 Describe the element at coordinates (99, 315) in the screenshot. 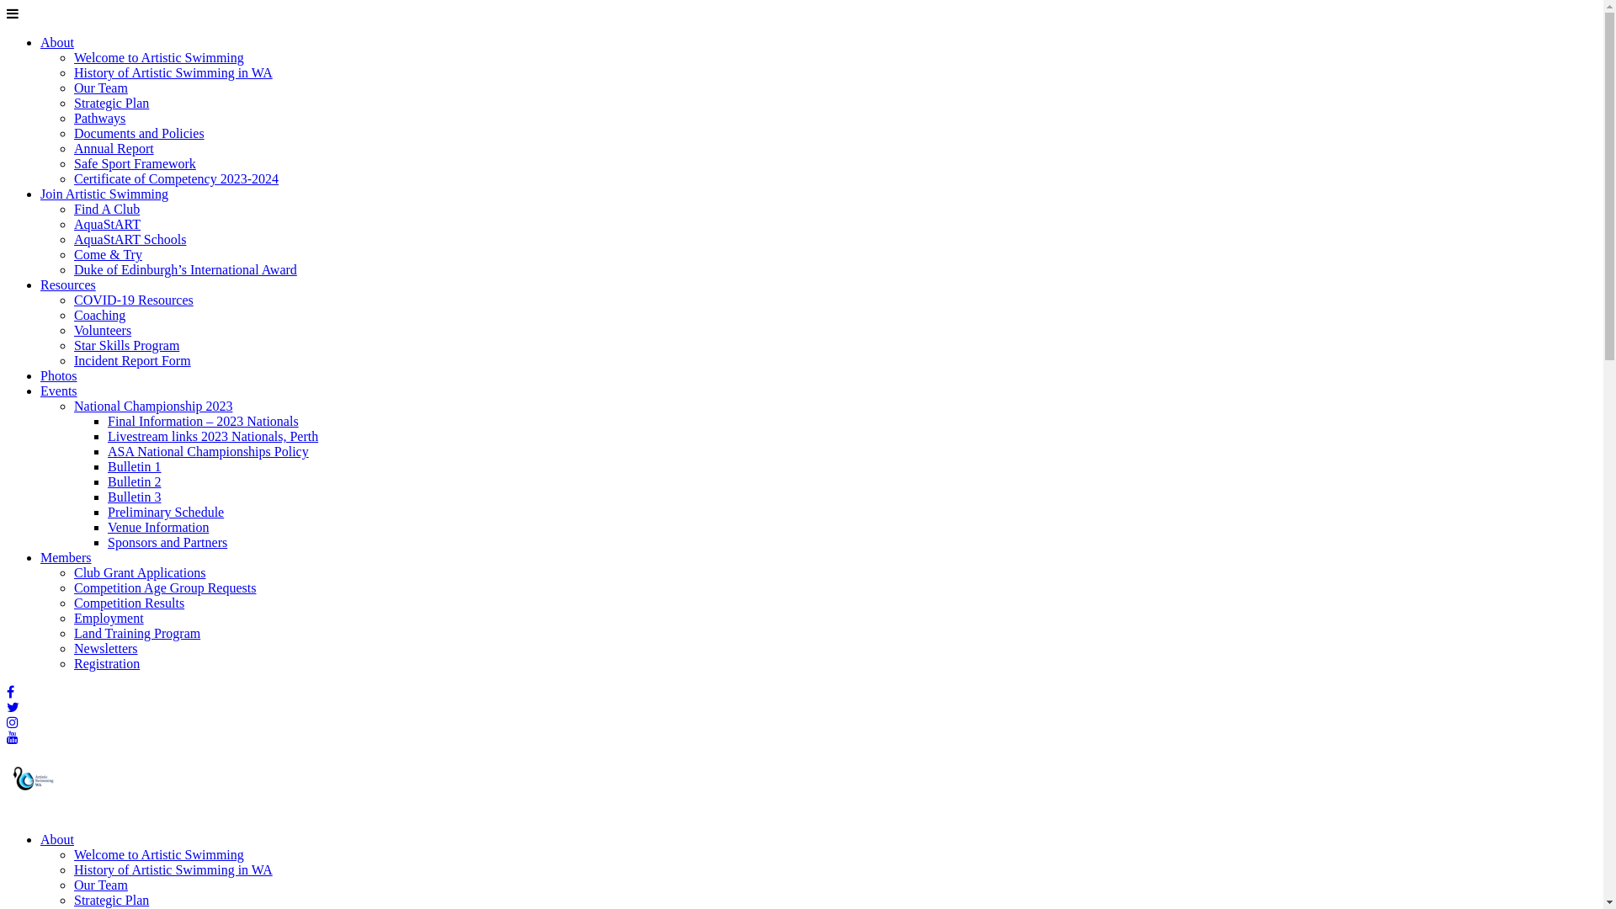

I see `Coaching` at that location.